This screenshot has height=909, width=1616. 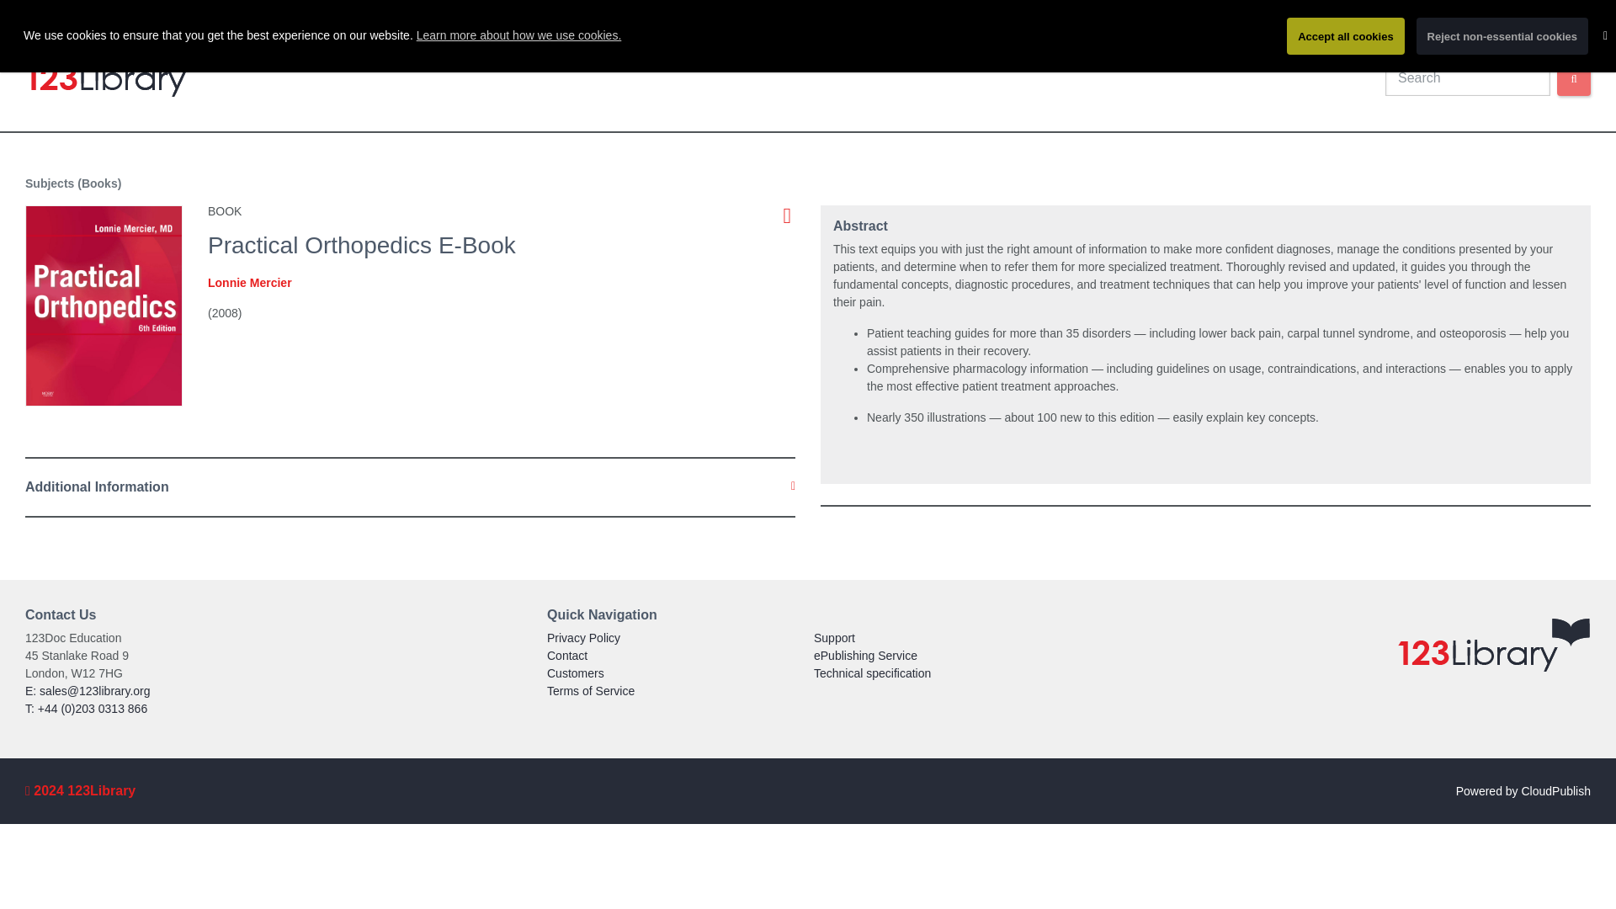 I want to click on Powered by CloudPublish, so click(x=1523, y=791).